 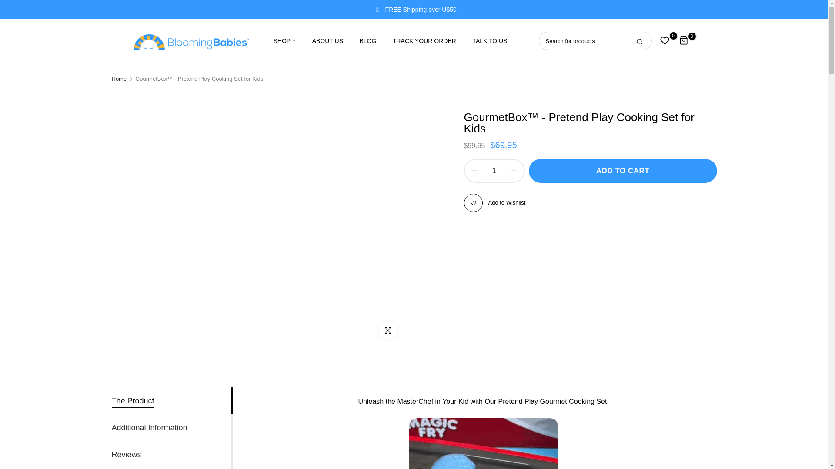 I want to click on Reviews, so click(x=126, y=454).